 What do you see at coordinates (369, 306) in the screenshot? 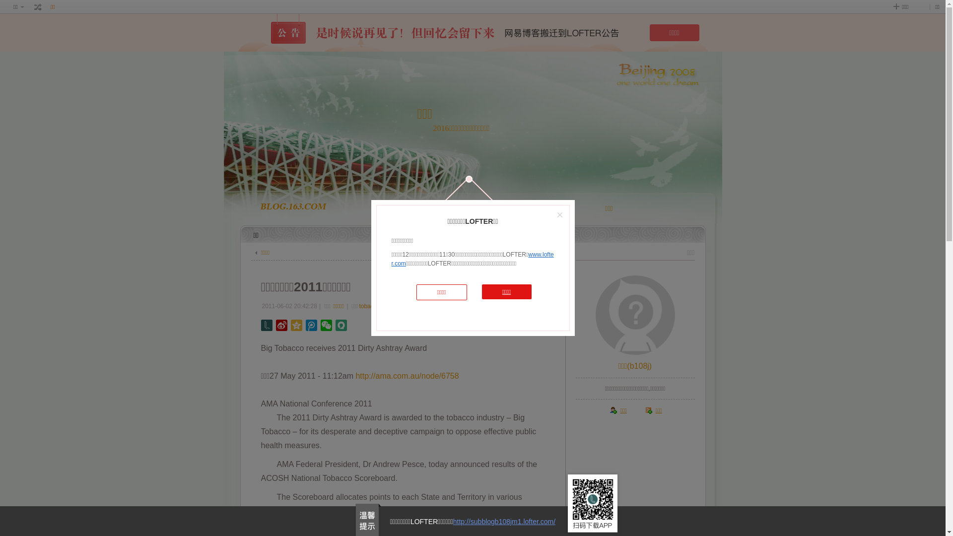
I see `tobacco` at bounding box center [369, 306].